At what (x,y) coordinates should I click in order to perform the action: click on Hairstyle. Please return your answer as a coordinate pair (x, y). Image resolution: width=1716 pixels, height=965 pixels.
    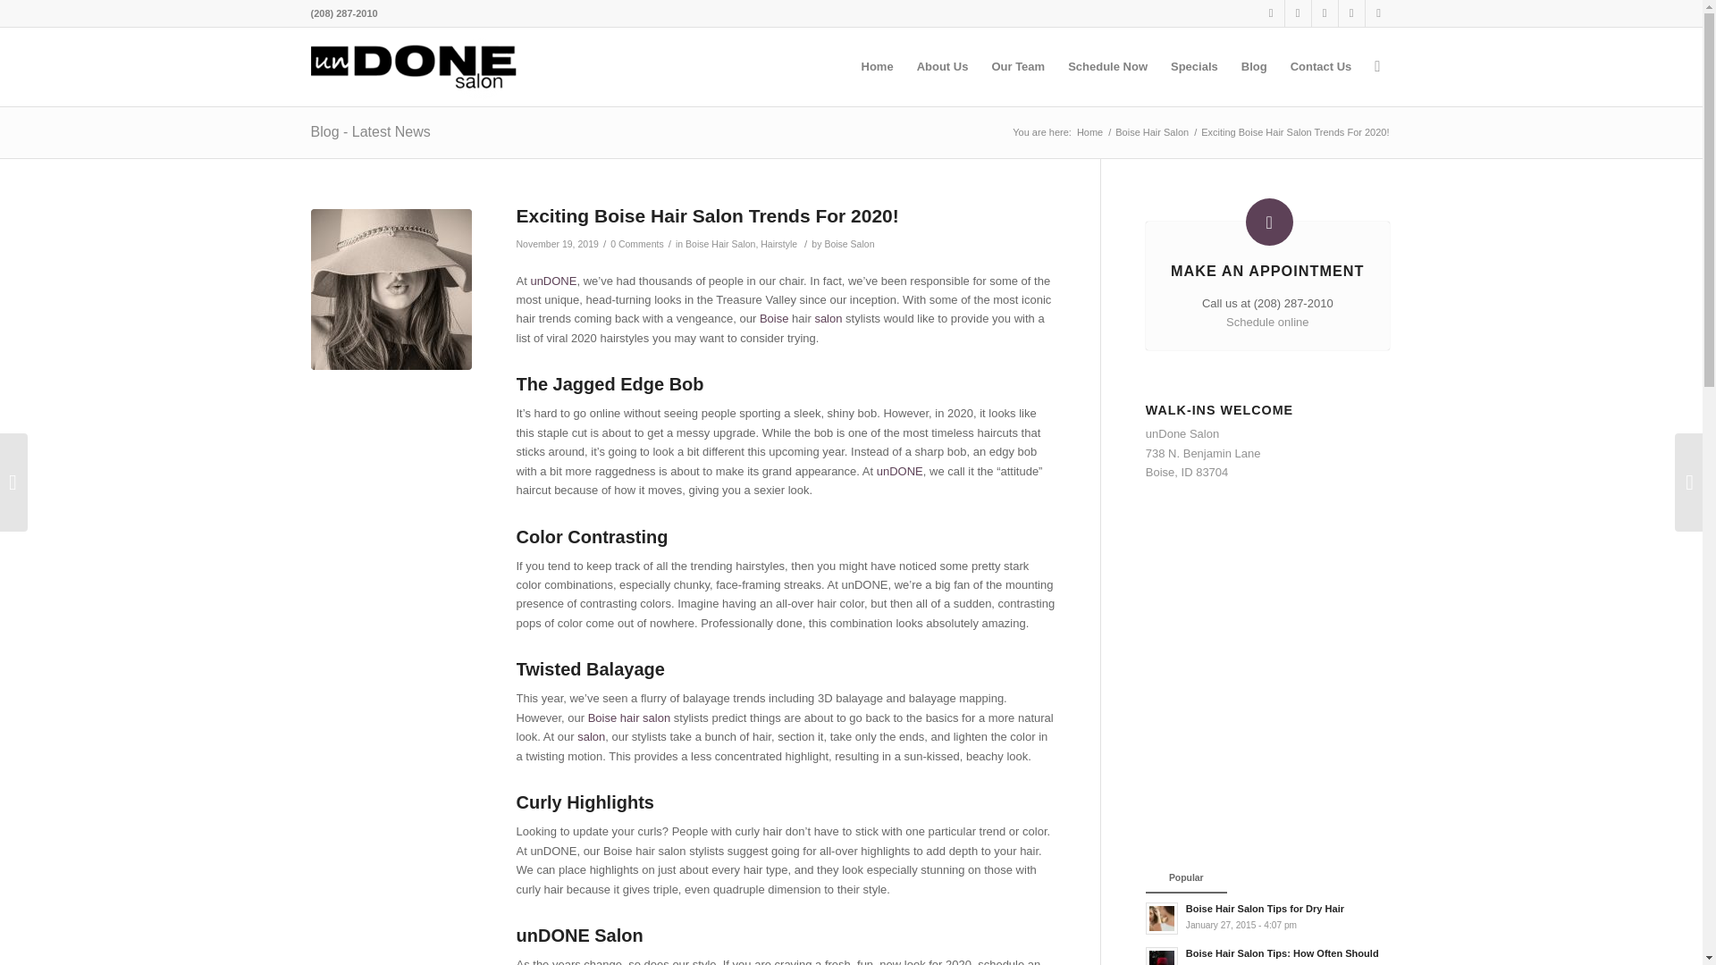
    Looking at the image, I should click on (778, 243).